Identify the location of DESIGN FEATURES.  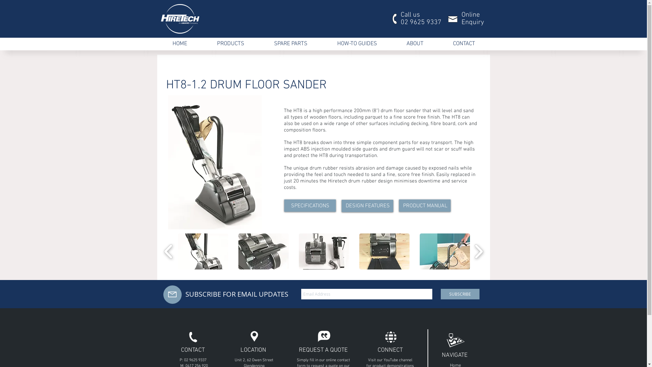
(367, 205).